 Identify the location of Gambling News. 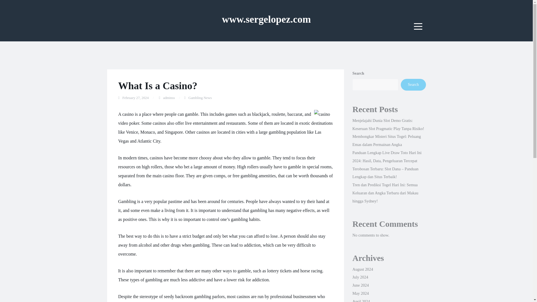
(200, 98).